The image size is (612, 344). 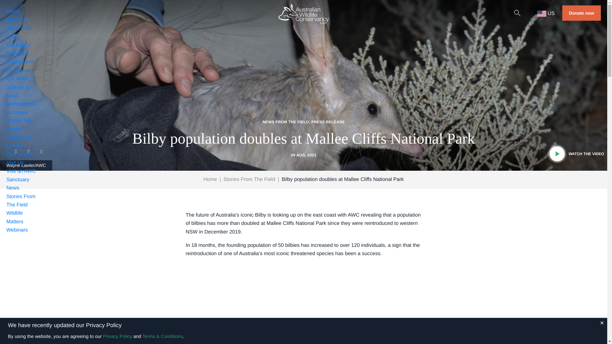 I want to click on Locations, so click(x=17, y=112).